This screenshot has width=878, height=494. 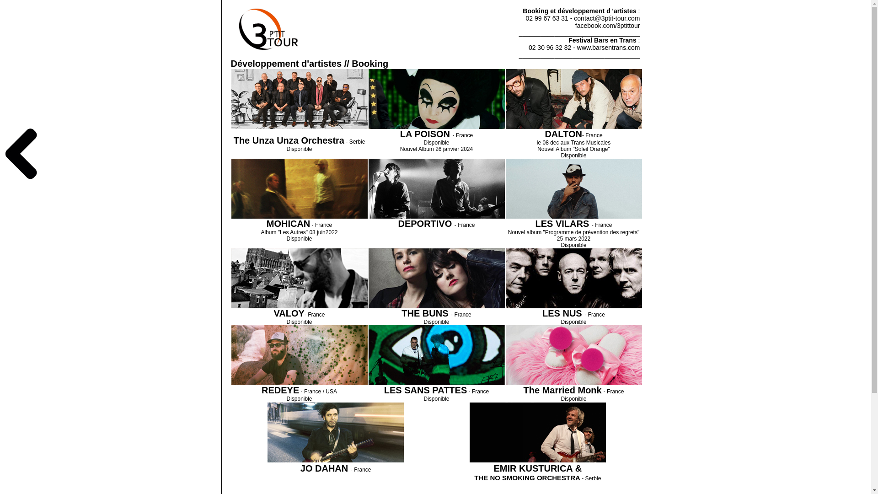 I want to click on -, so click(x=583, y=134).